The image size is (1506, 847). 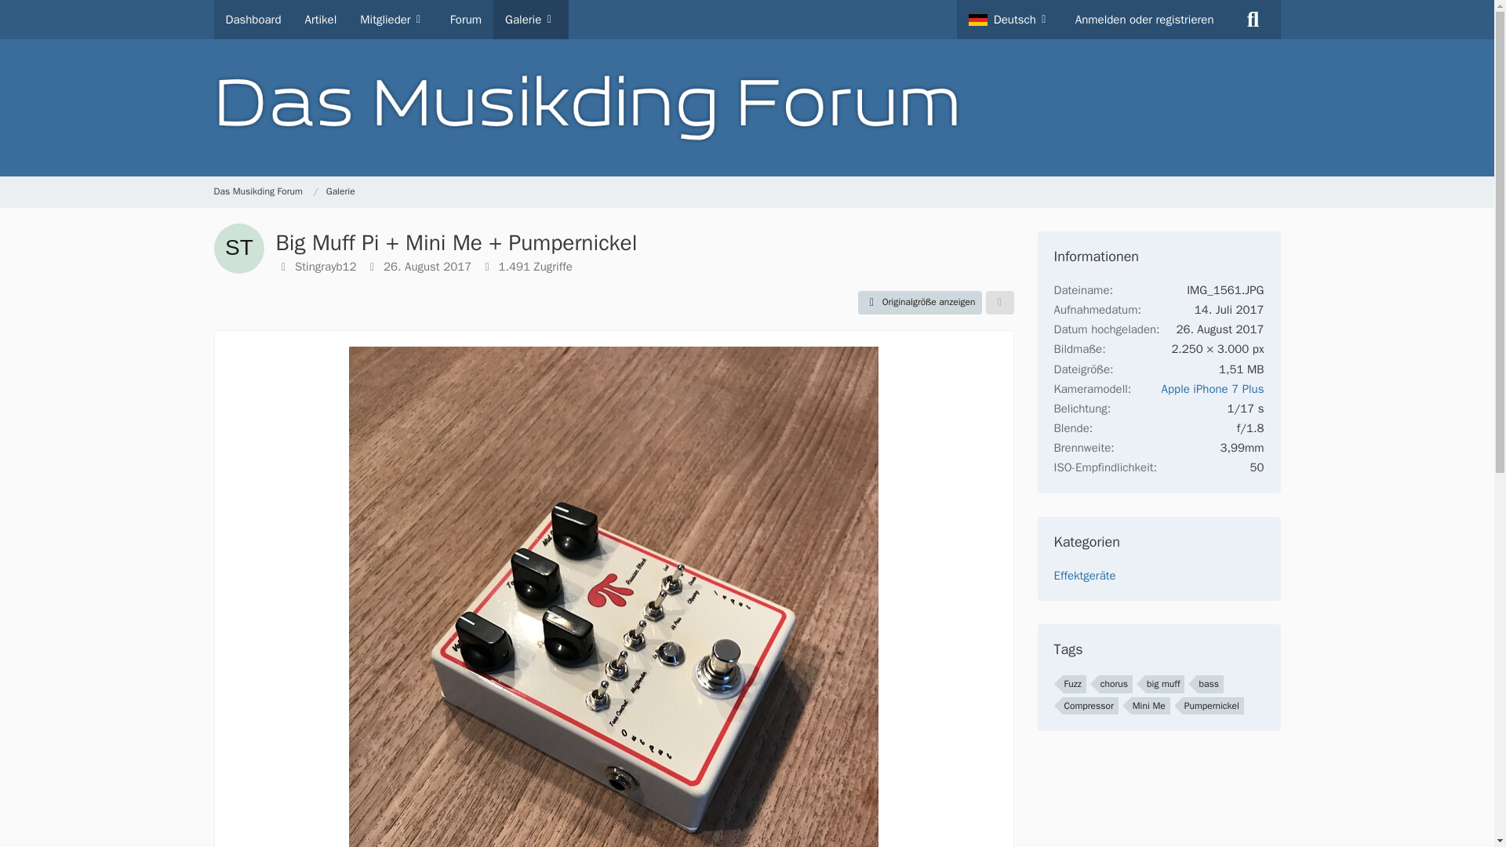 What do you see at coordinates (1213, 706) in the screenshot?
I see `Pumpernickel` at bounding box center [1213, 706].